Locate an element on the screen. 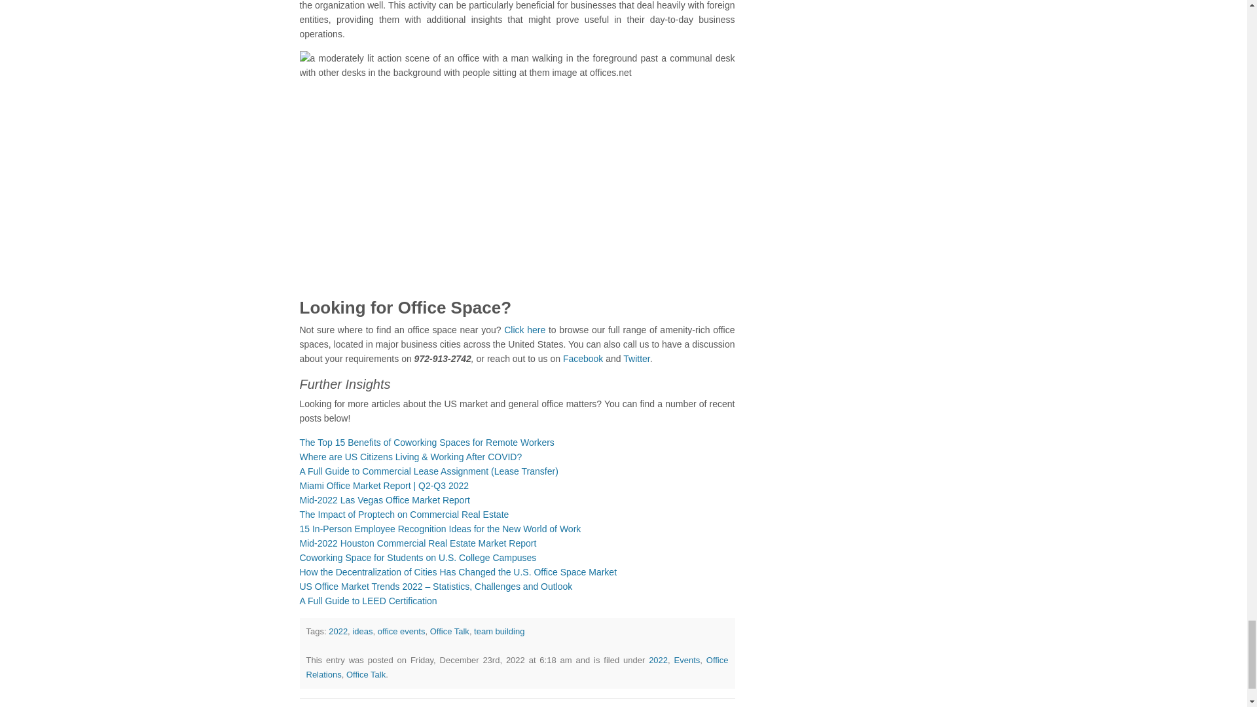  Twitter is located at coordinates (635, 359).